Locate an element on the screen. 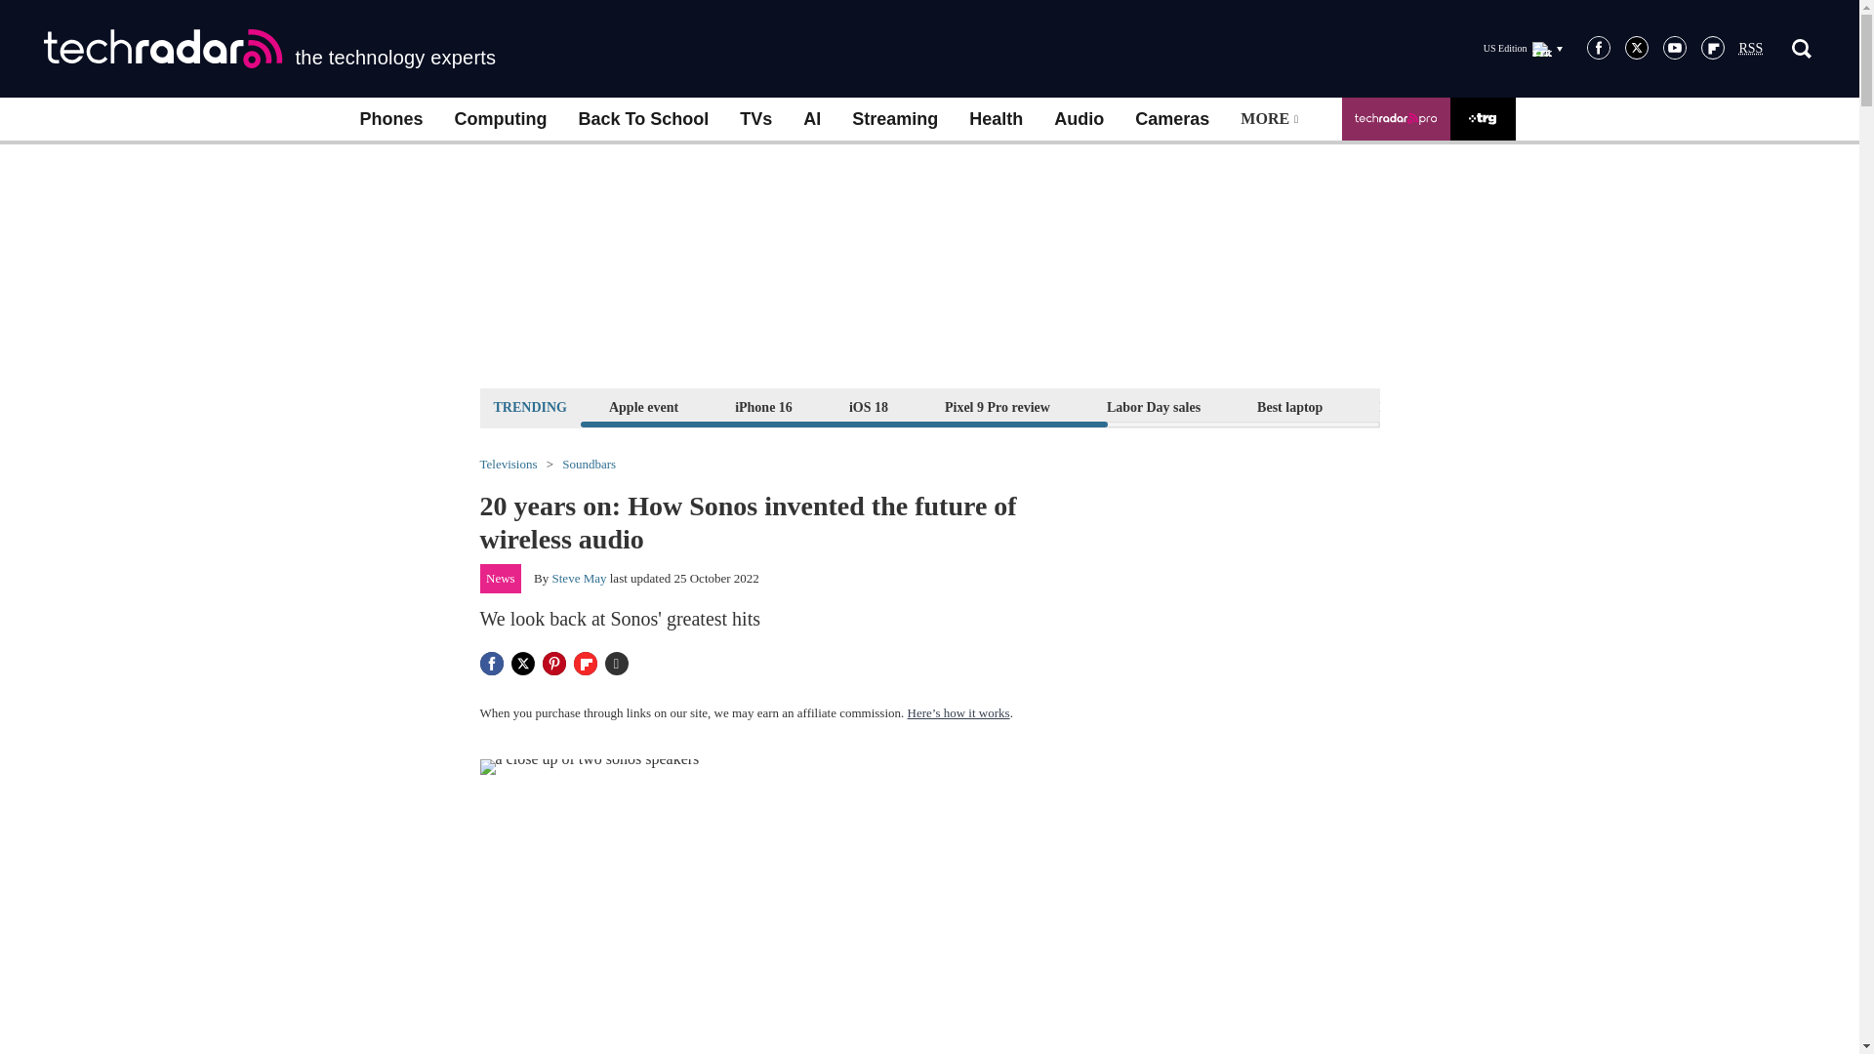  Streaming is located at coordinates (894, 119).